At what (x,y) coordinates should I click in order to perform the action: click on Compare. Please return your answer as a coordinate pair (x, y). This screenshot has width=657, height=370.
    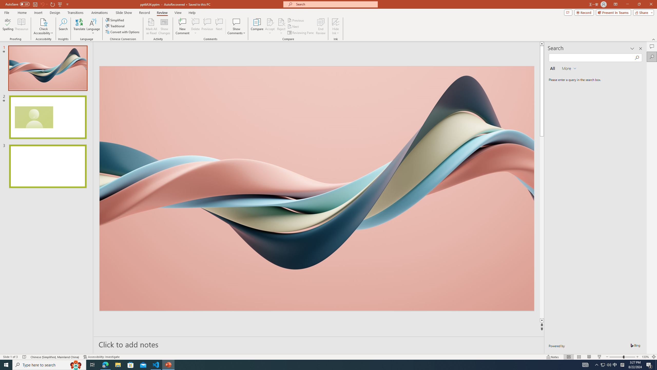
    Looking at the image, I should click on (257, 26).